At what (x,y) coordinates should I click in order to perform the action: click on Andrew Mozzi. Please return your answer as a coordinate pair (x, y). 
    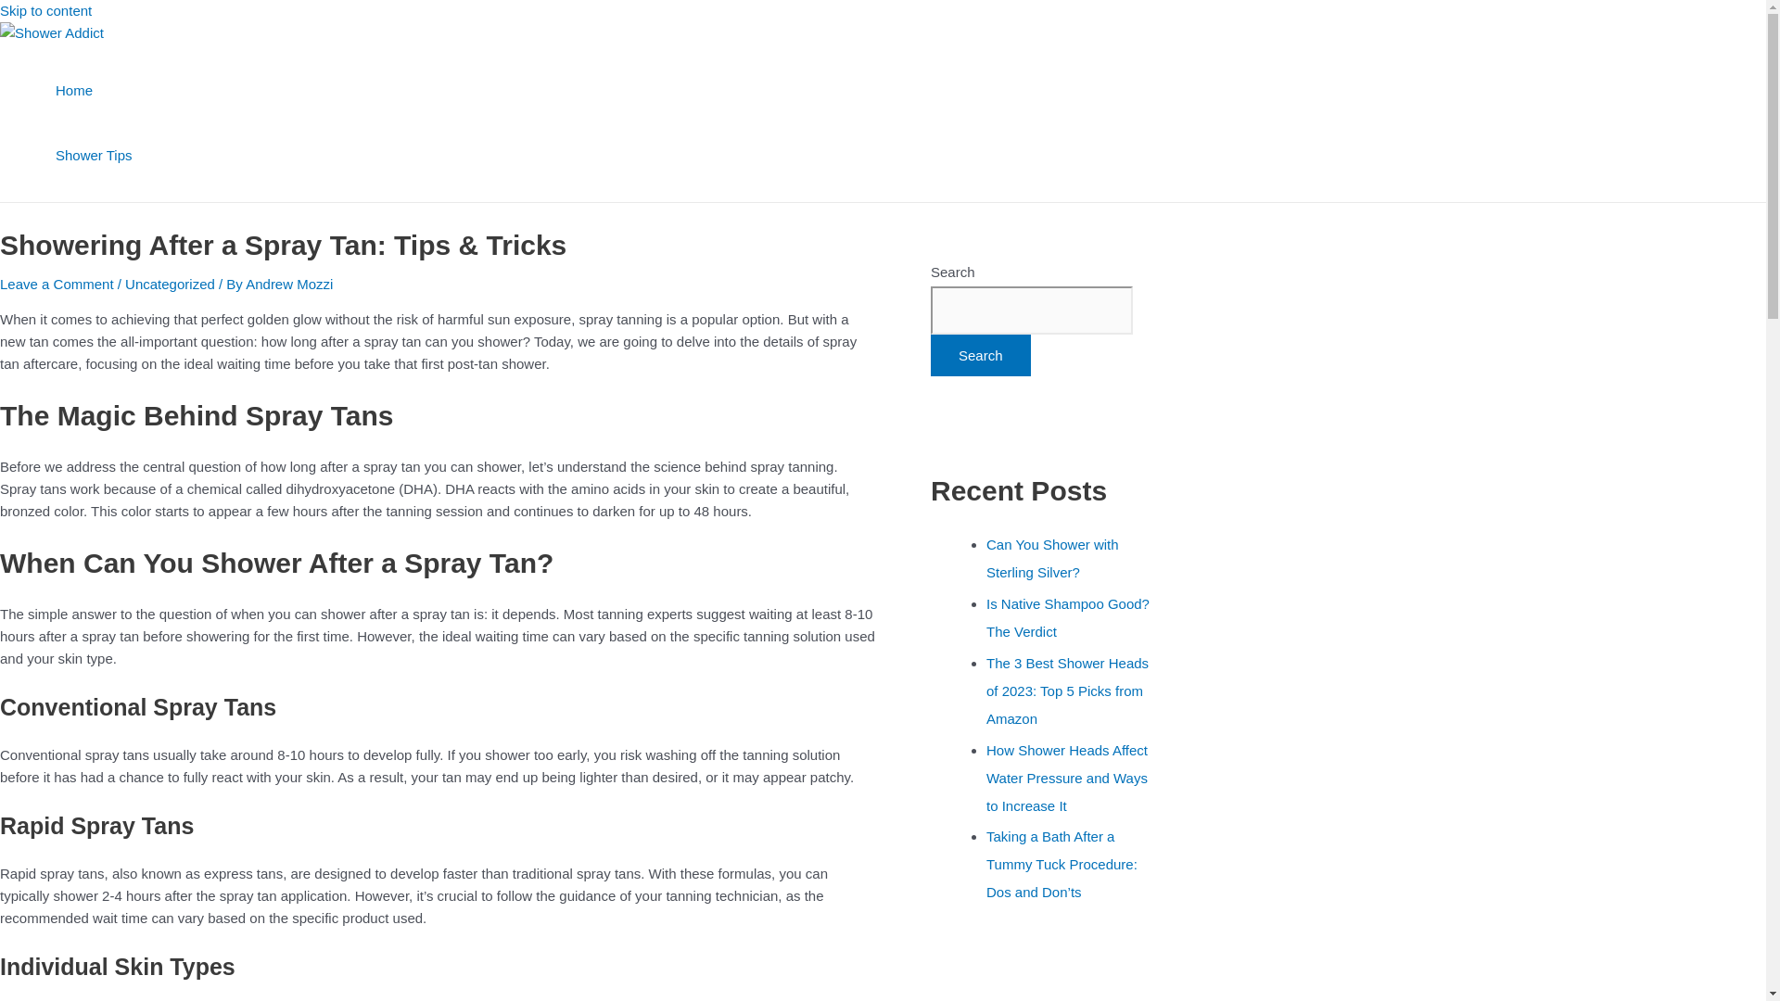
    Looking at the image, I should click on (289, 284).